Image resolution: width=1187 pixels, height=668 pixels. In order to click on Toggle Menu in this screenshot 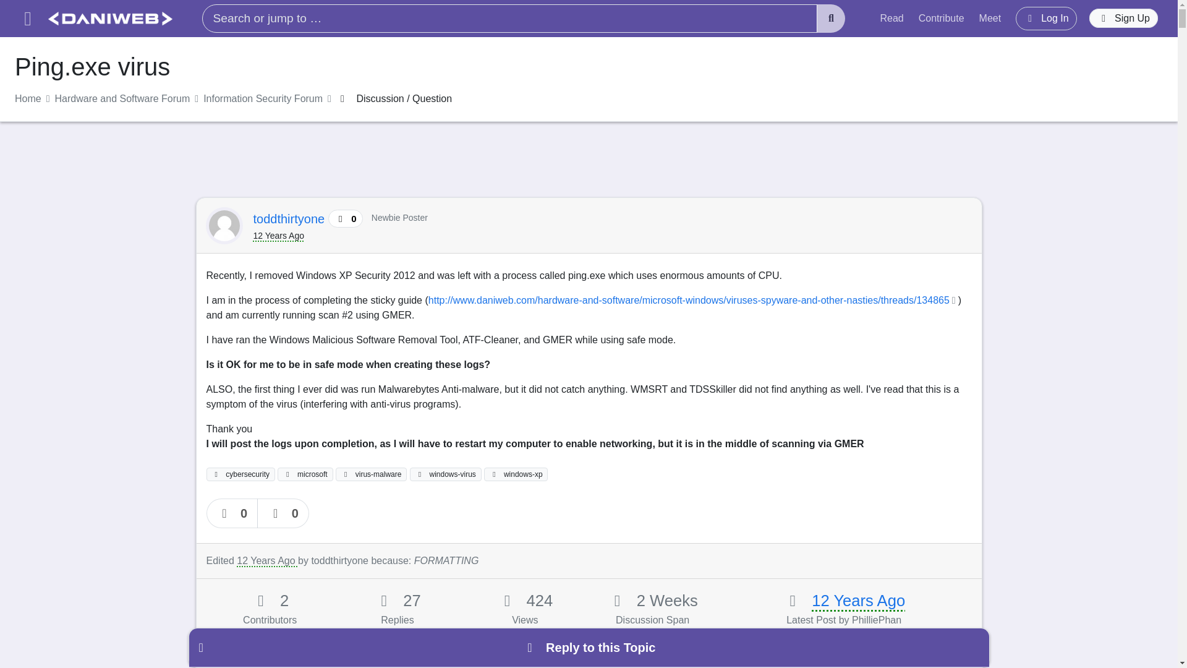, I will do `click(27, 19)`.